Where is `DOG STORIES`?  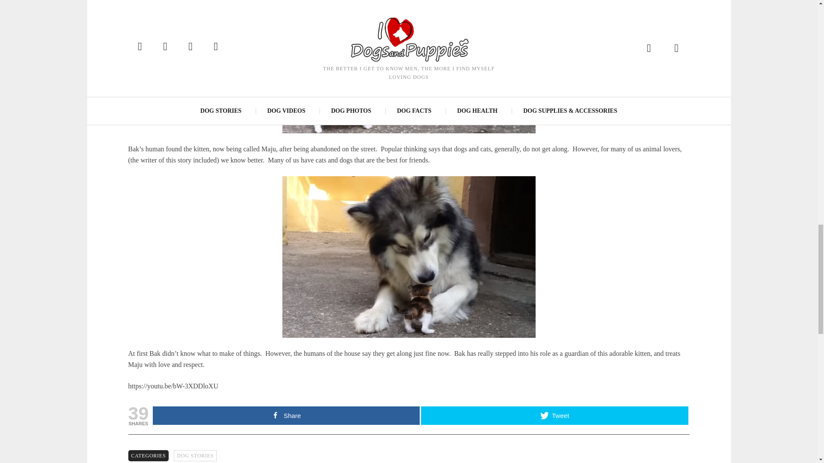 DOG STORIES is located at coordinates (195, 455).